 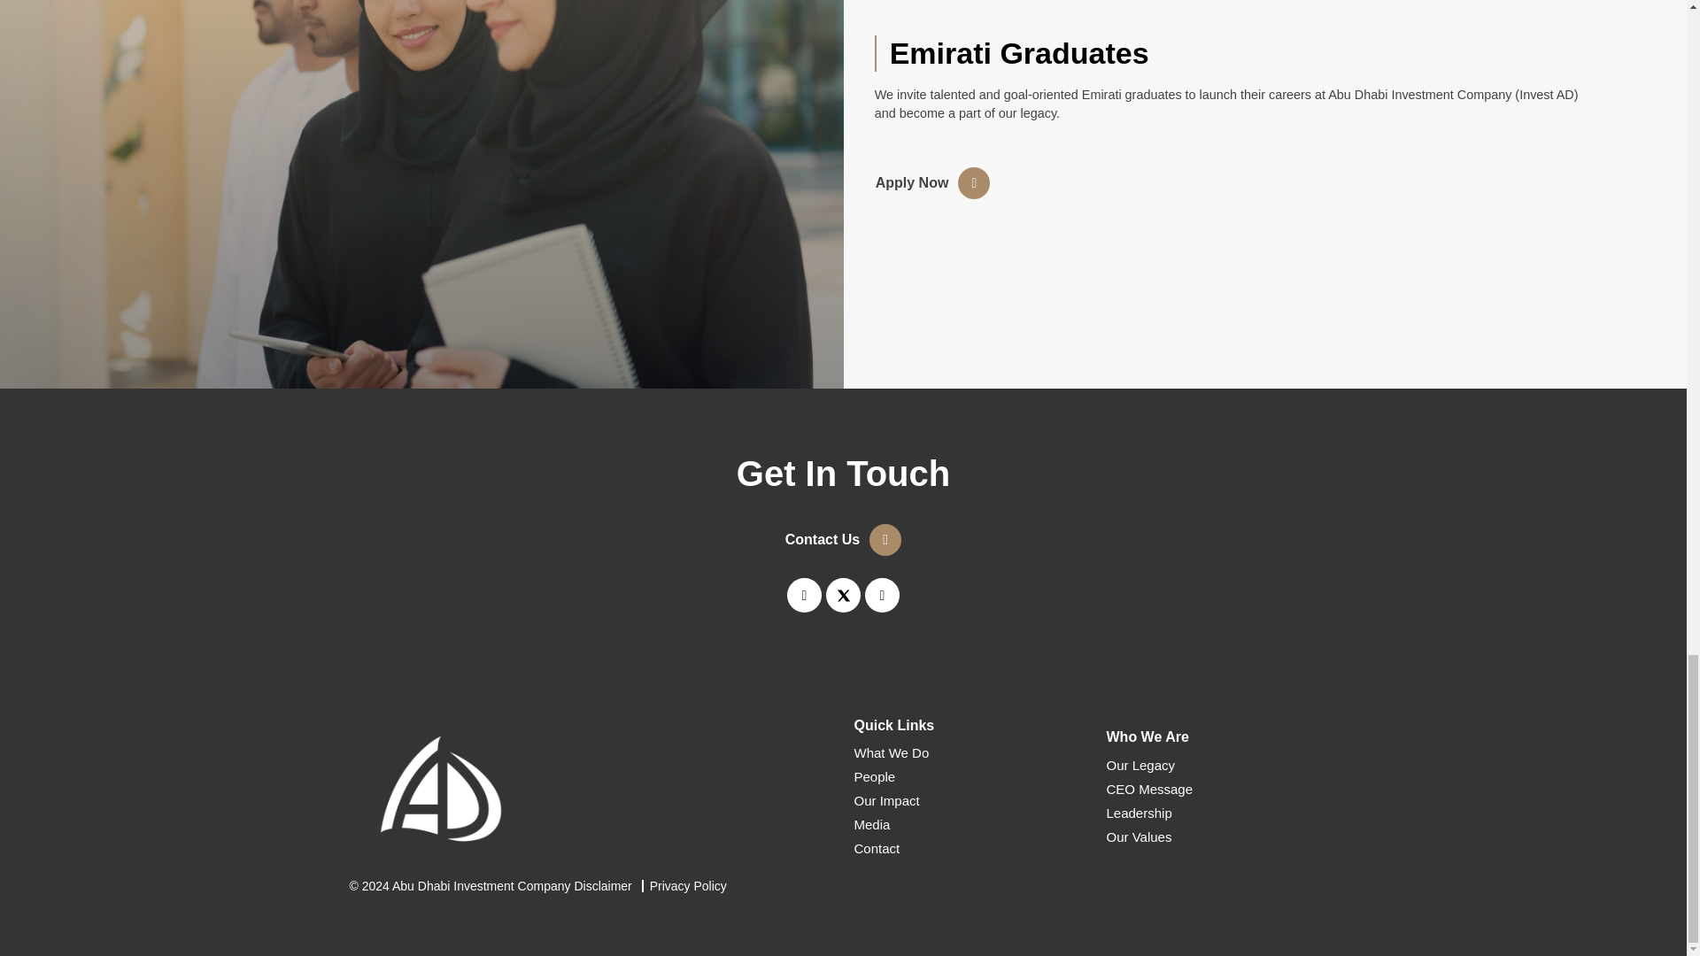 What do you see at coordinates (1222, 813) in the screenshot?
I see `Leadership` at bounding box center [1222, 813].